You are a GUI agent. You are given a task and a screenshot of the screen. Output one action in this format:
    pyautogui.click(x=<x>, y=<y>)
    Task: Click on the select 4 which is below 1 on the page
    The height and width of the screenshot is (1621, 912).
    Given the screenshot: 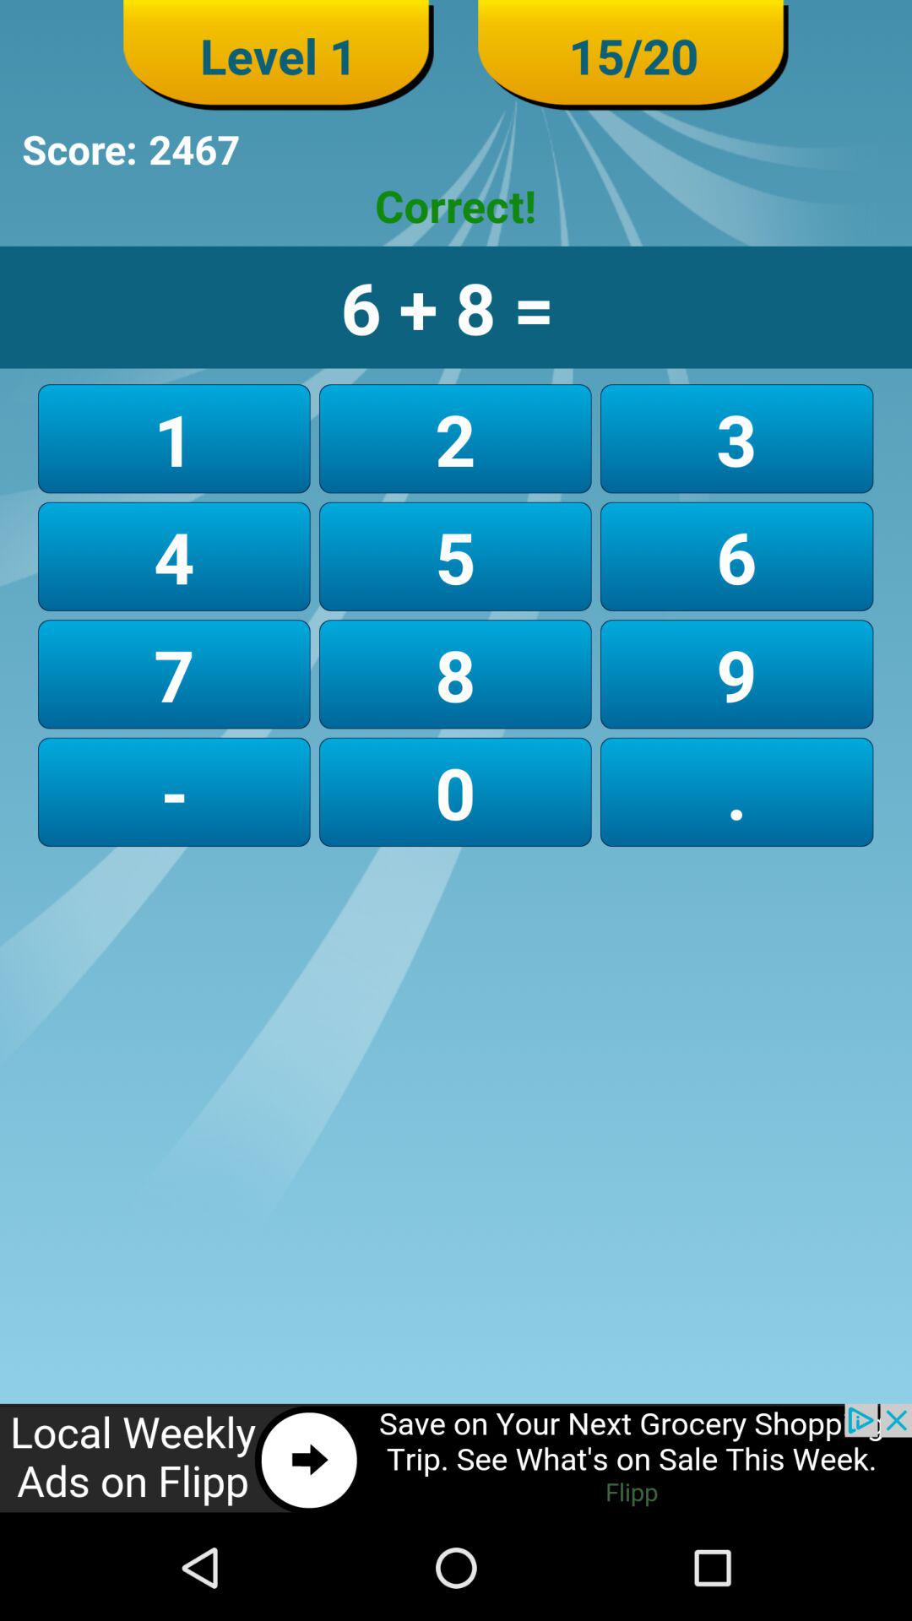 What is the action you would take?
    pyautogui.click(x=174, y=556)
    